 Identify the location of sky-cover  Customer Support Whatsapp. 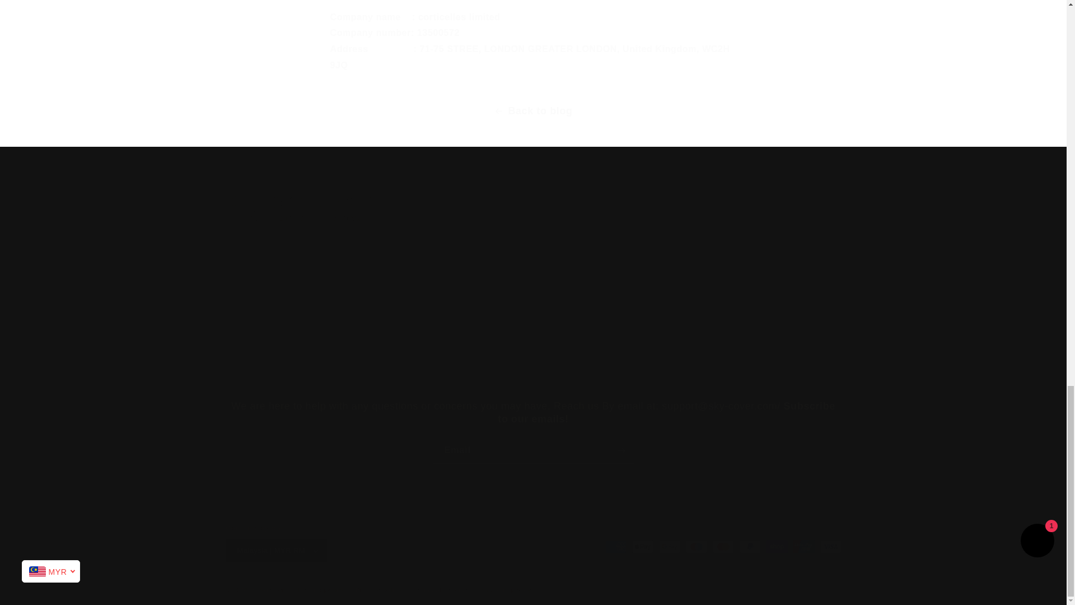
(287, 361).